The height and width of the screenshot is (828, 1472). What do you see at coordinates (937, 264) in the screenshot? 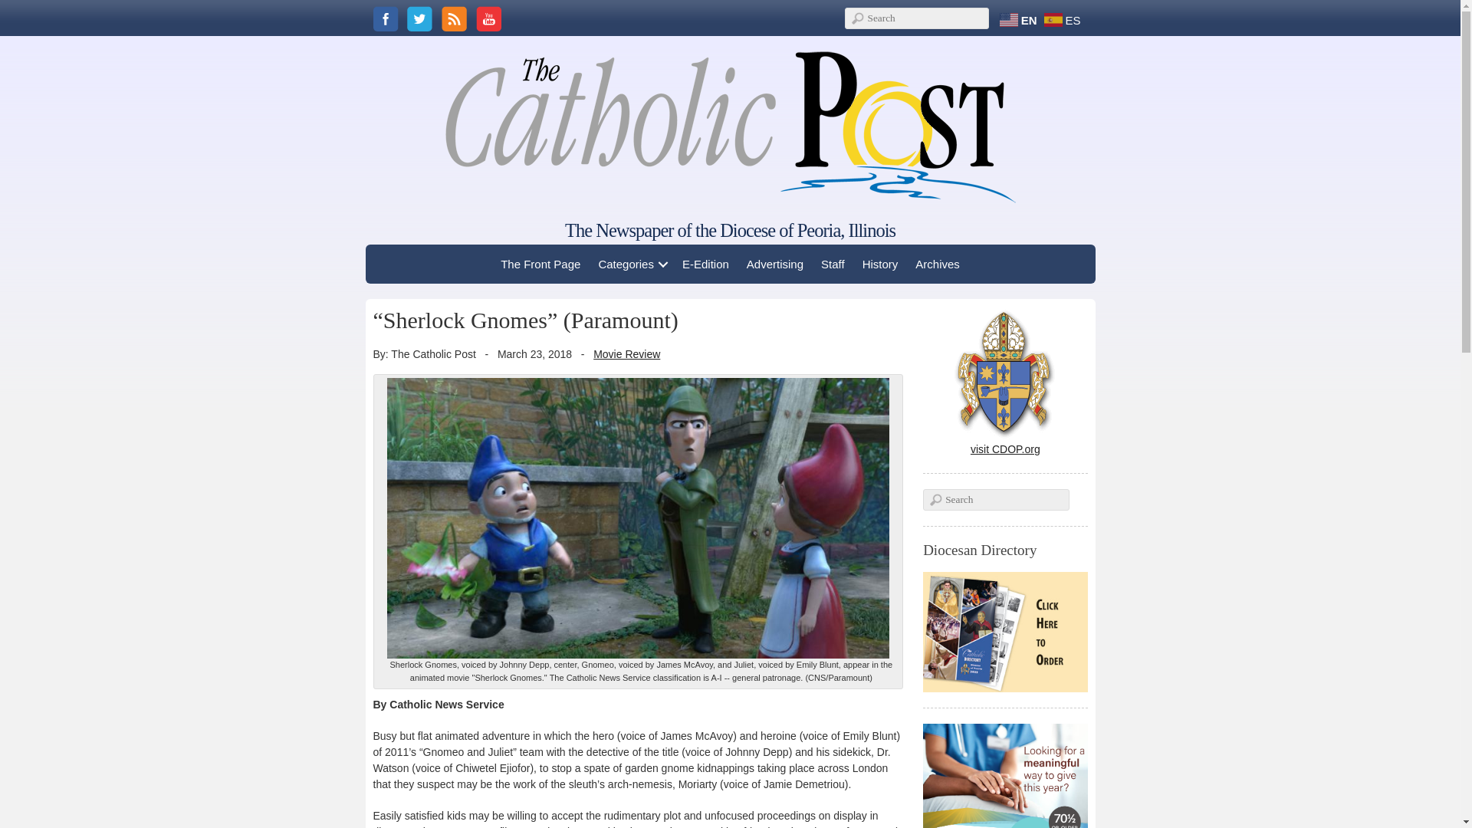
I see `Archives` at bounding box center [937, 264].